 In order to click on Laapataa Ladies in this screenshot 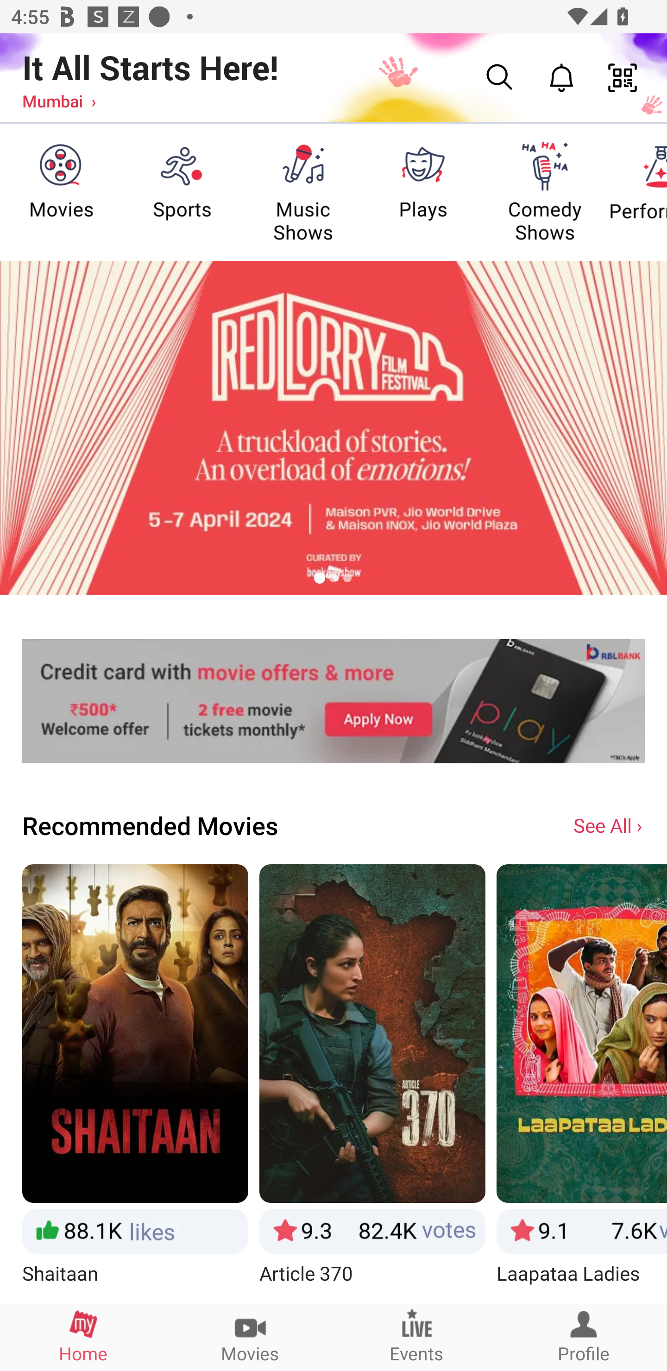, I will do `click(582, 1083)`.